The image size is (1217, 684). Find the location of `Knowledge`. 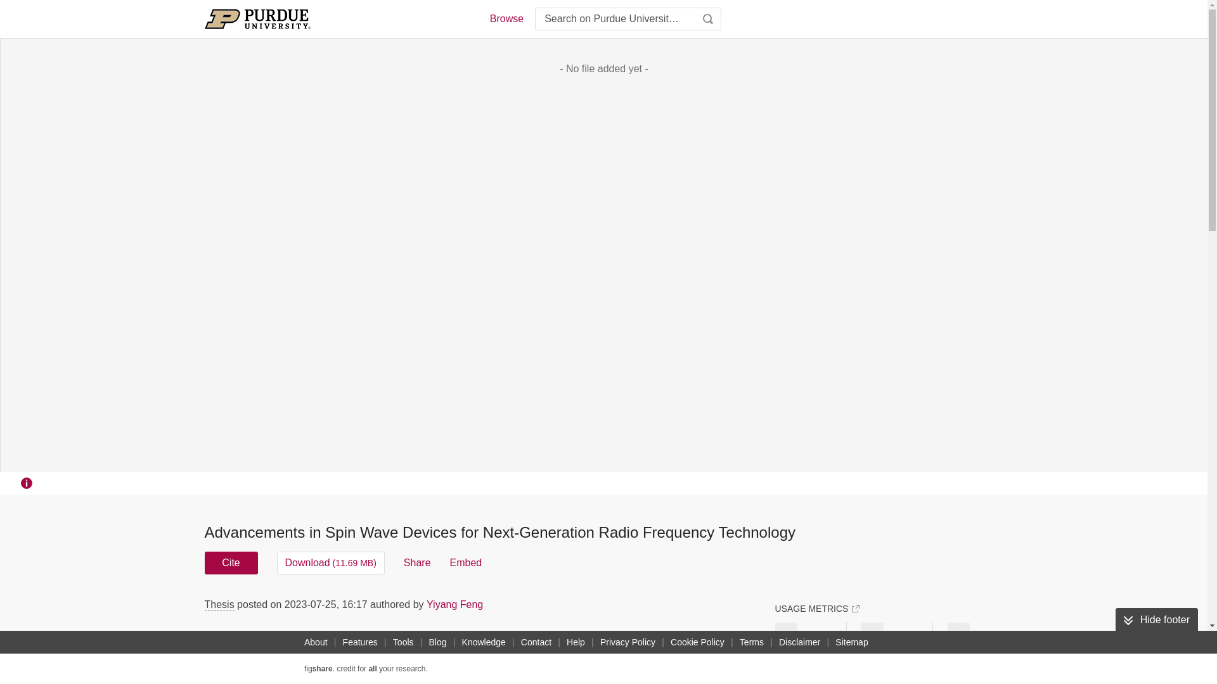

Knowledge is located at coordinates (484, 642).